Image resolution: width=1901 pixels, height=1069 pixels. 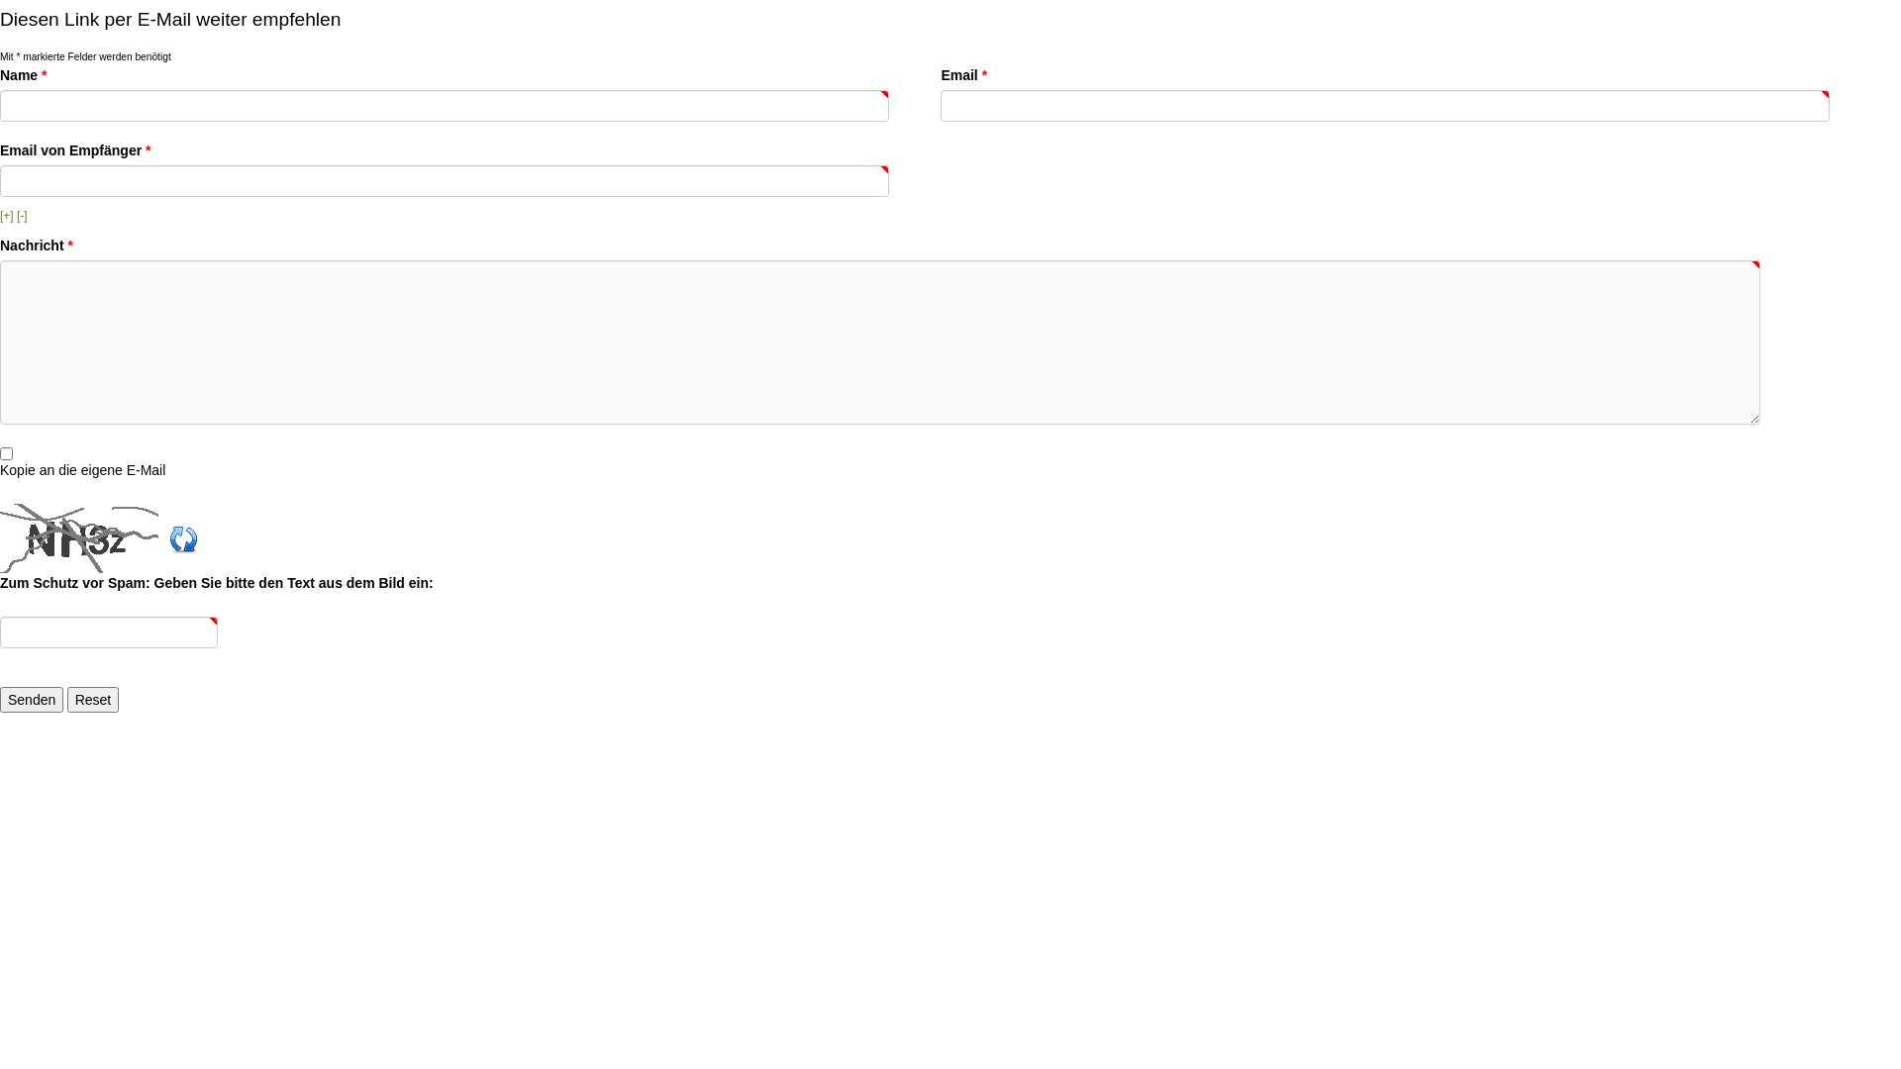 I want to click on Klicken Sie auf das Bild um ein neues Captcha zu erhalten, so click(x=83, y=538).